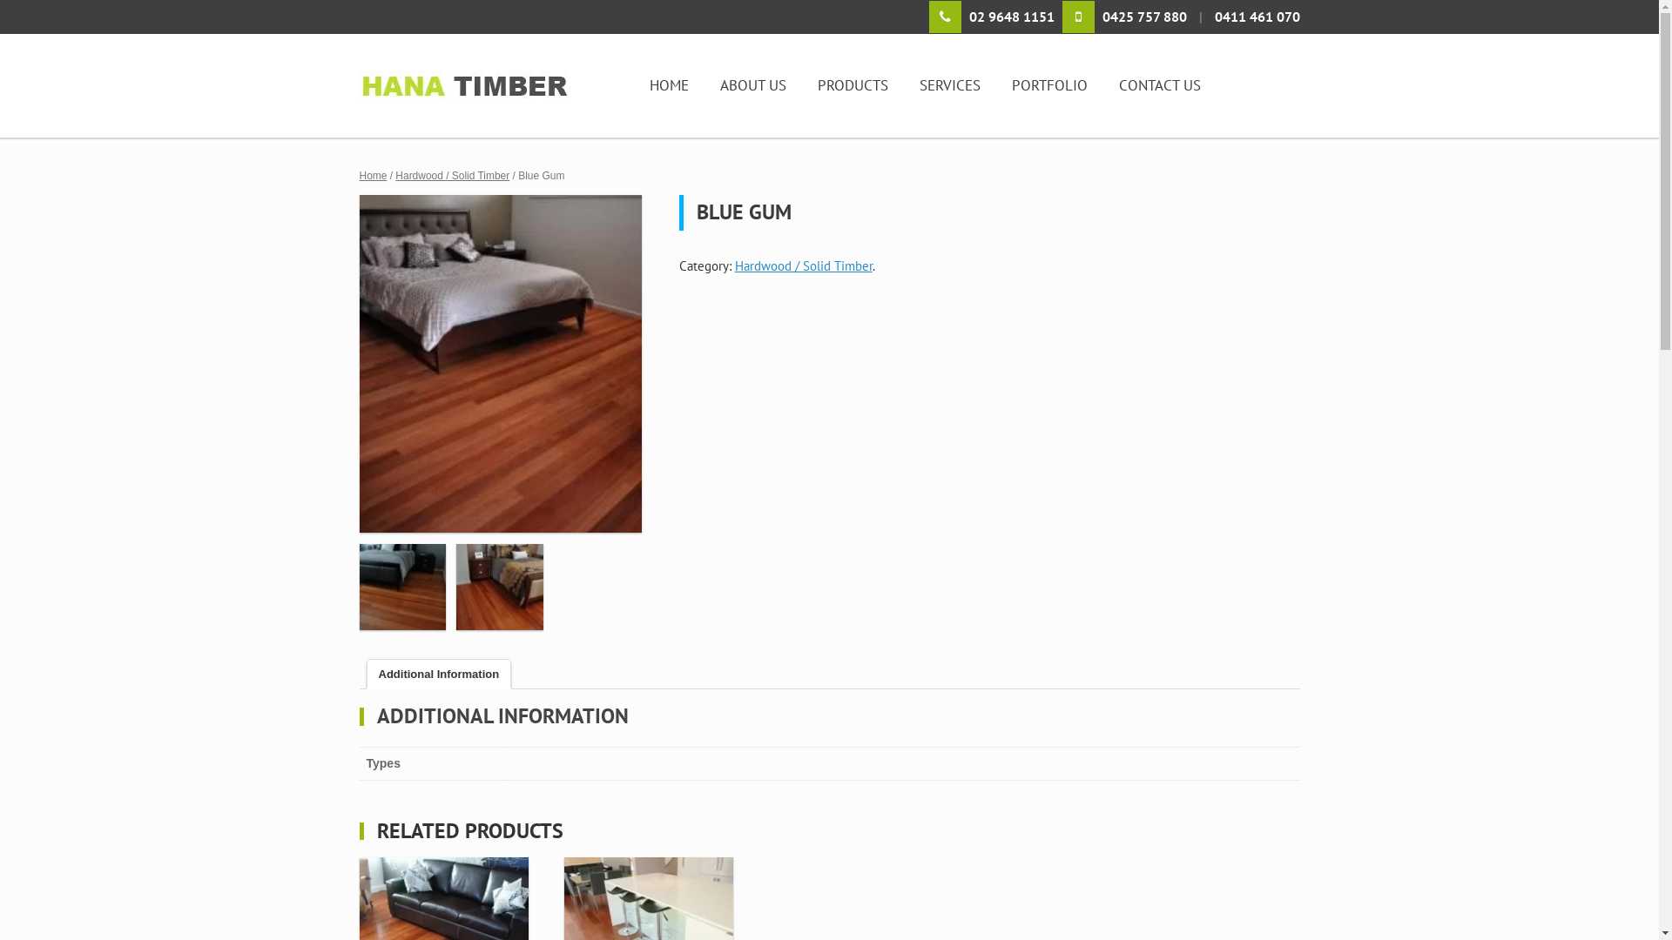 The height and width of the screenshot is (940, 1672). I want to click on bluegum02, so click(500, 590).